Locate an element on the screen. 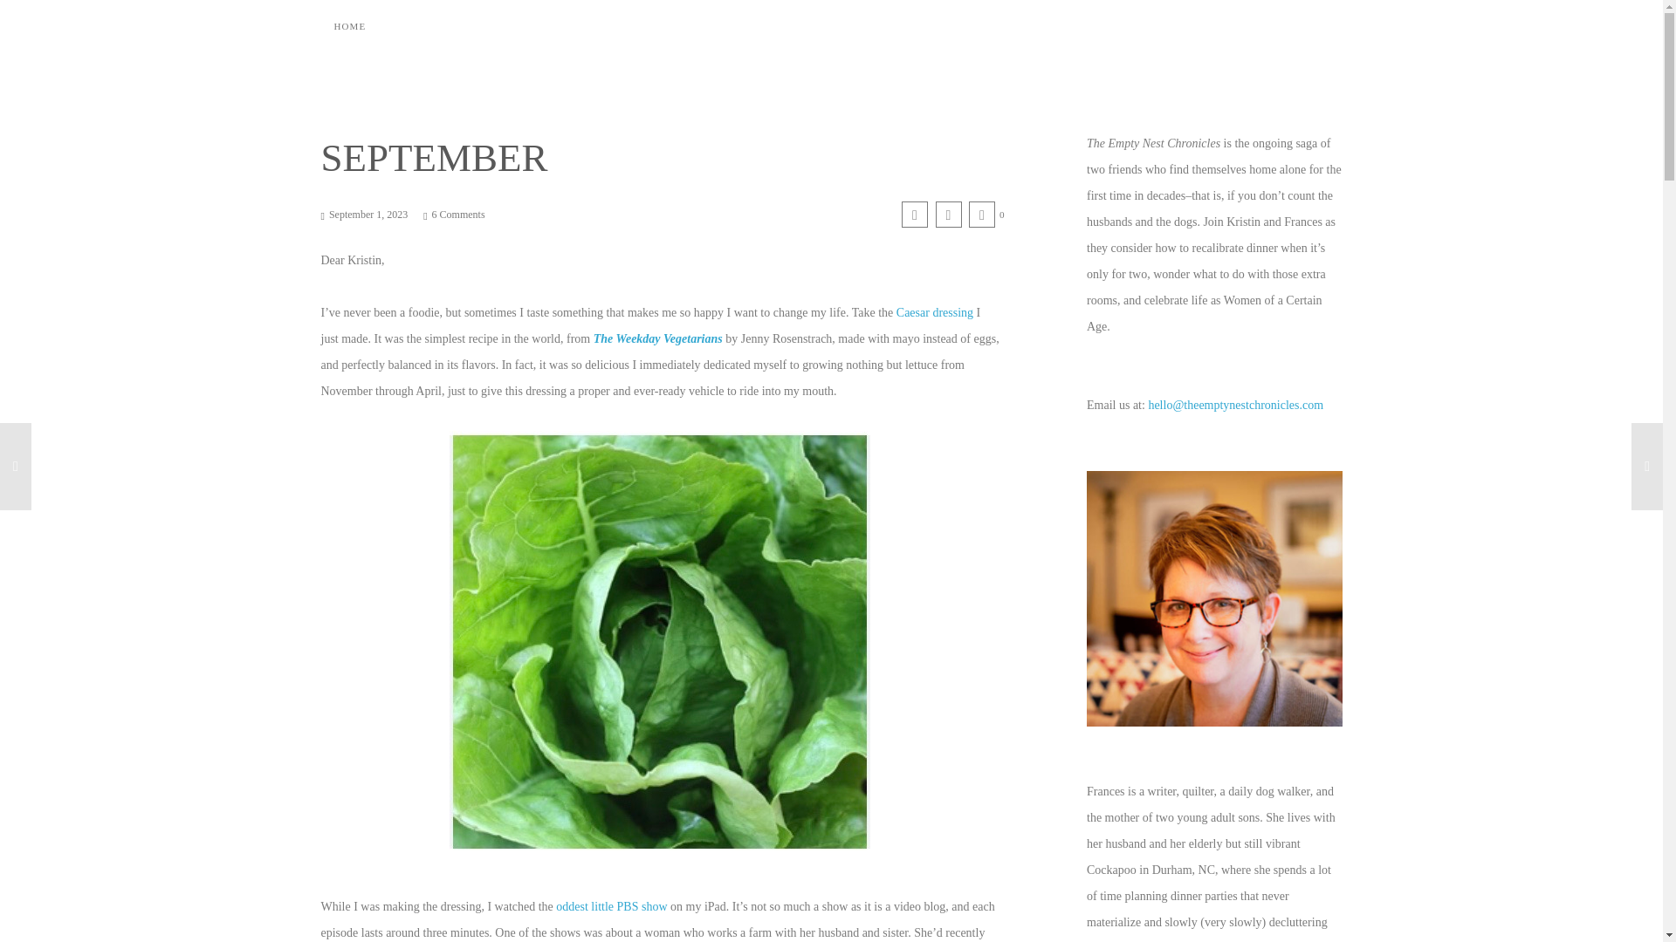 The image size is (1676, 942). Caesar dressing is located at coordinates (937, 312).